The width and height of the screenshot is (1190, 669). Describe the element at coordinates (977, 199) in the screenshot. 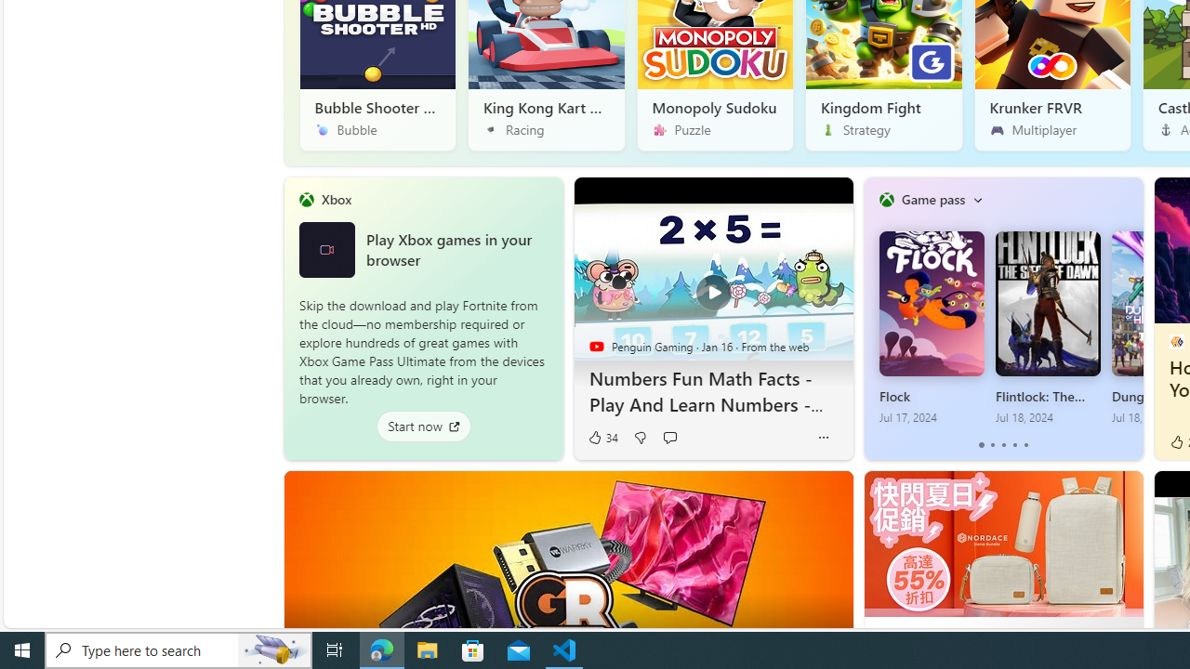

I see `Class: icon-img` at that location.